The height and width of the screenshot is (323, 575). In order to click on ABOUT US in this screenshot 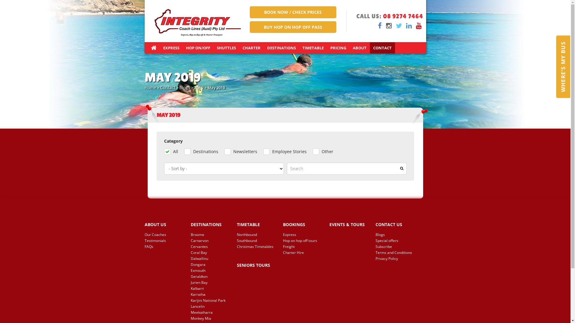, I will do `click(164, 225)`.